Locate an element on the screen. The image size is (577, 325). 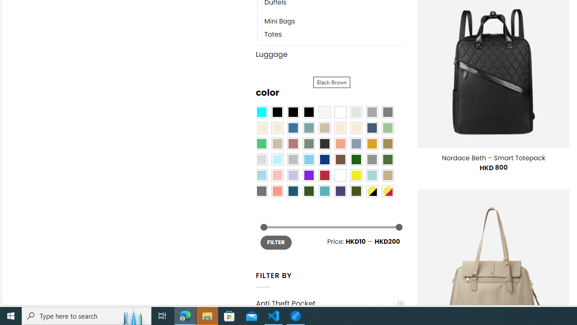
Beige-Brown is located at coordinates (277, 128).